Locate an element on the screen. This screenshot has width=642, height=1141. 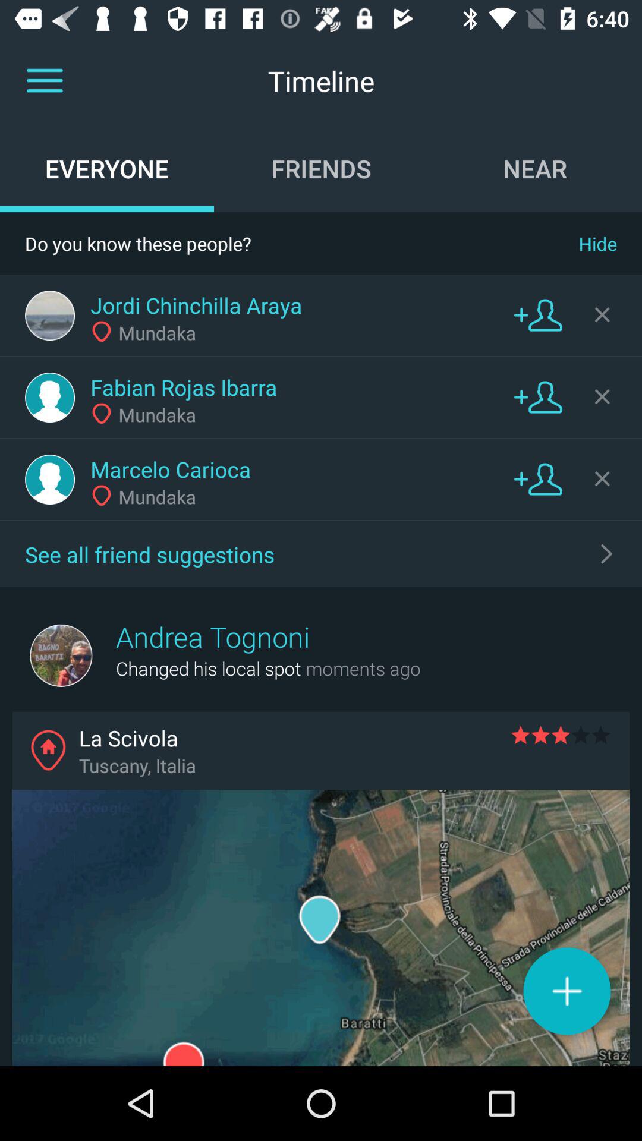
hide this contact is located at coordinates (602, 478).